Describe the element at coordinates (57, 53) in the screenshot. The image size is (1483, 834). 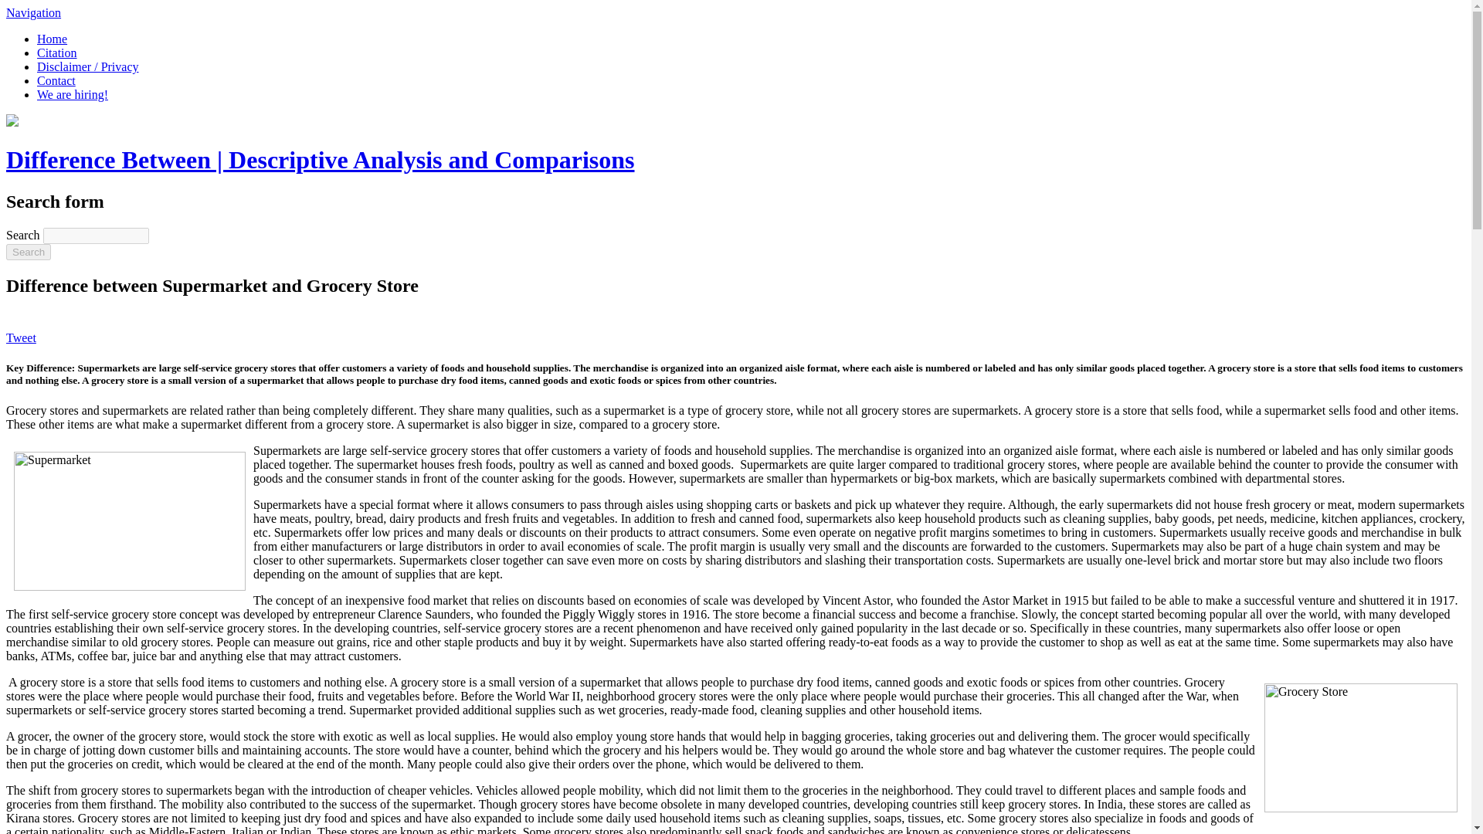
I see `Citation` at that location.